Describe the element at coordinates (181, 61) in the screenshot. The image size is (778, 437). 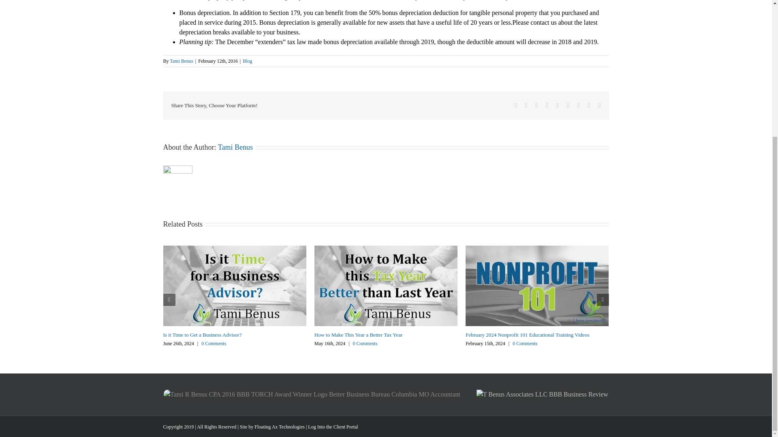
I see `Posts by Tami Benus` at that location.